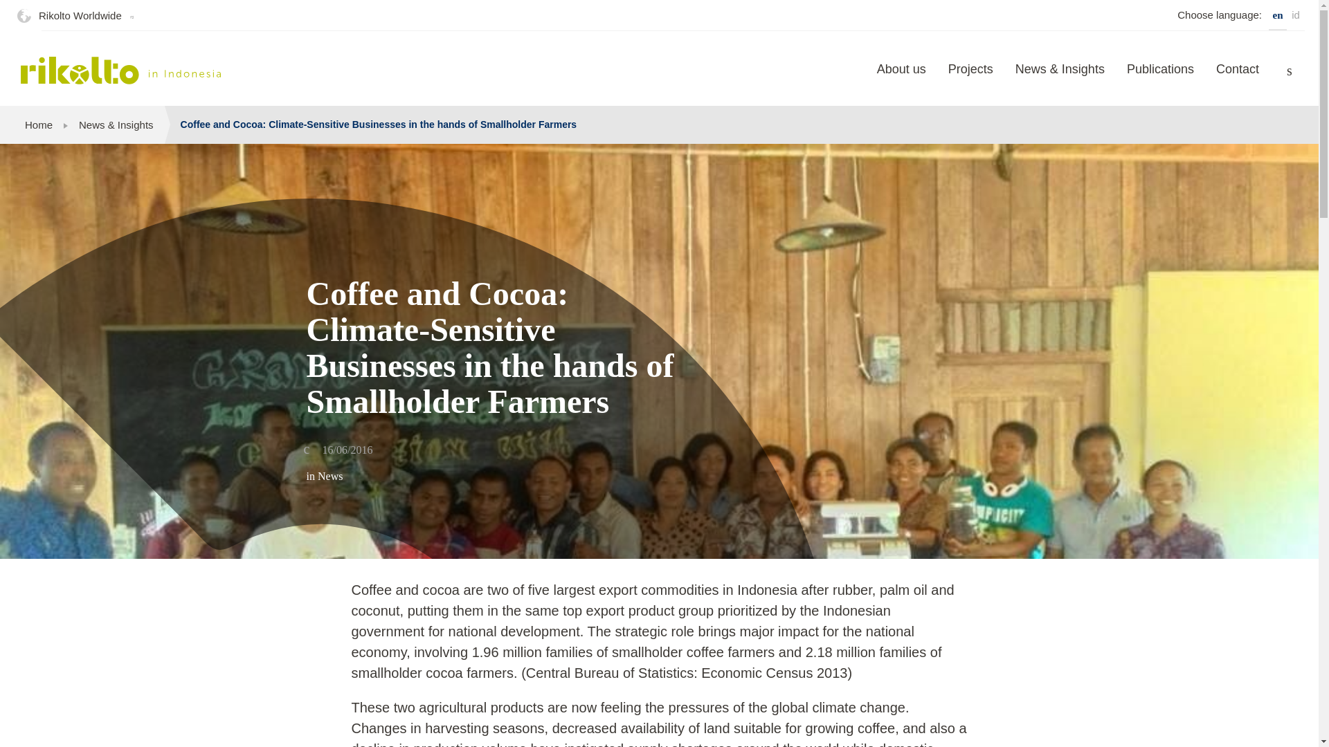 This screenshot has height=747, width=1329. Describe the element at coordinates (1160, 79) in the screenshot. I see `Publications` at that location.